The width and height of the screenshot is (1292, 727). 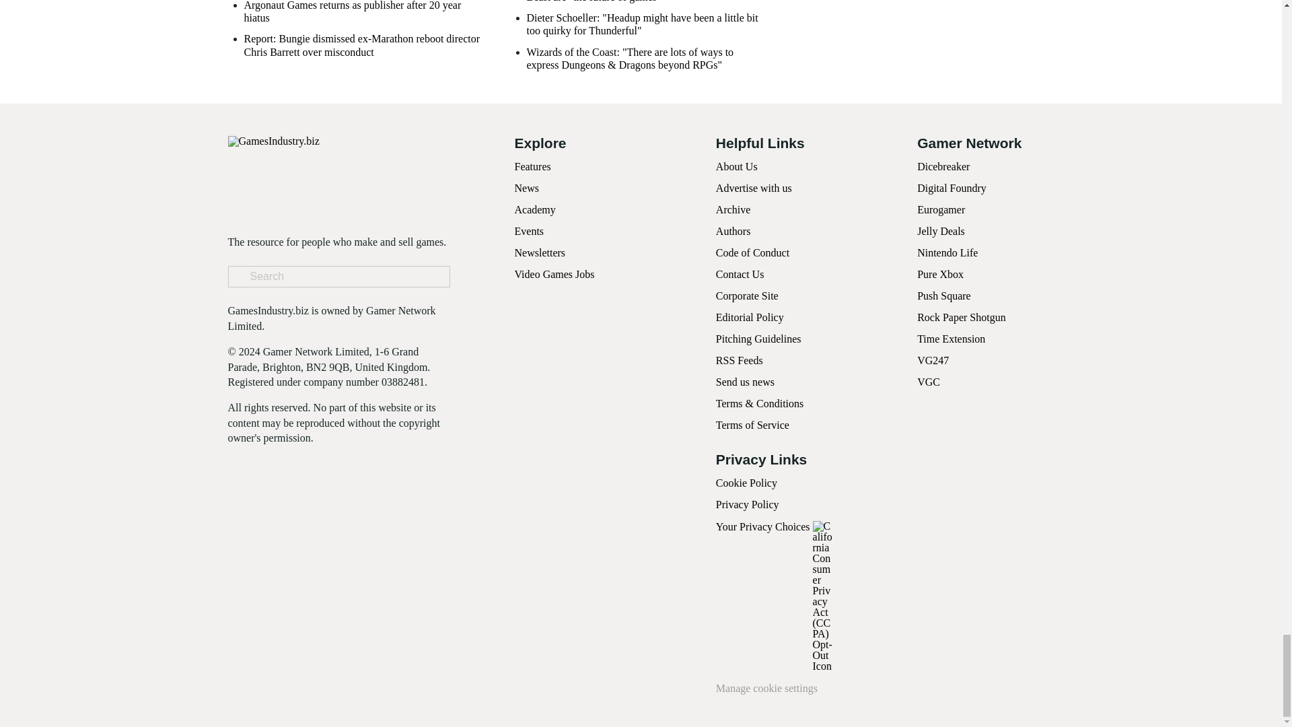 What do you see at coordinates (540, 253) in the screenshot?
I see `Newsletters` at bounding box center [540, 253].